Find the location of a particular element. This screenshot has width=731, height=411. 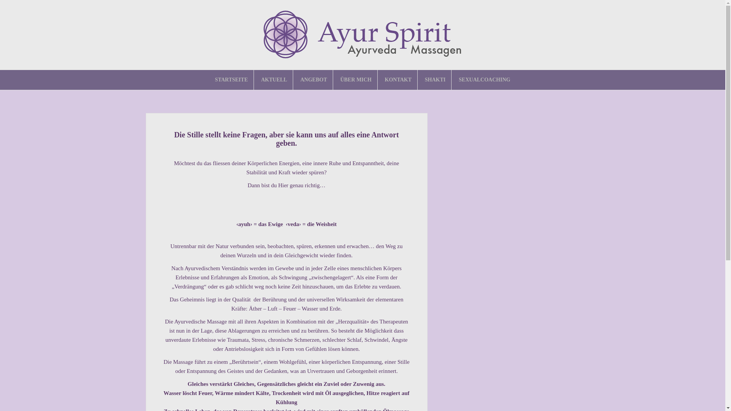

ANGEBOT is located at coordinates (314, 80).